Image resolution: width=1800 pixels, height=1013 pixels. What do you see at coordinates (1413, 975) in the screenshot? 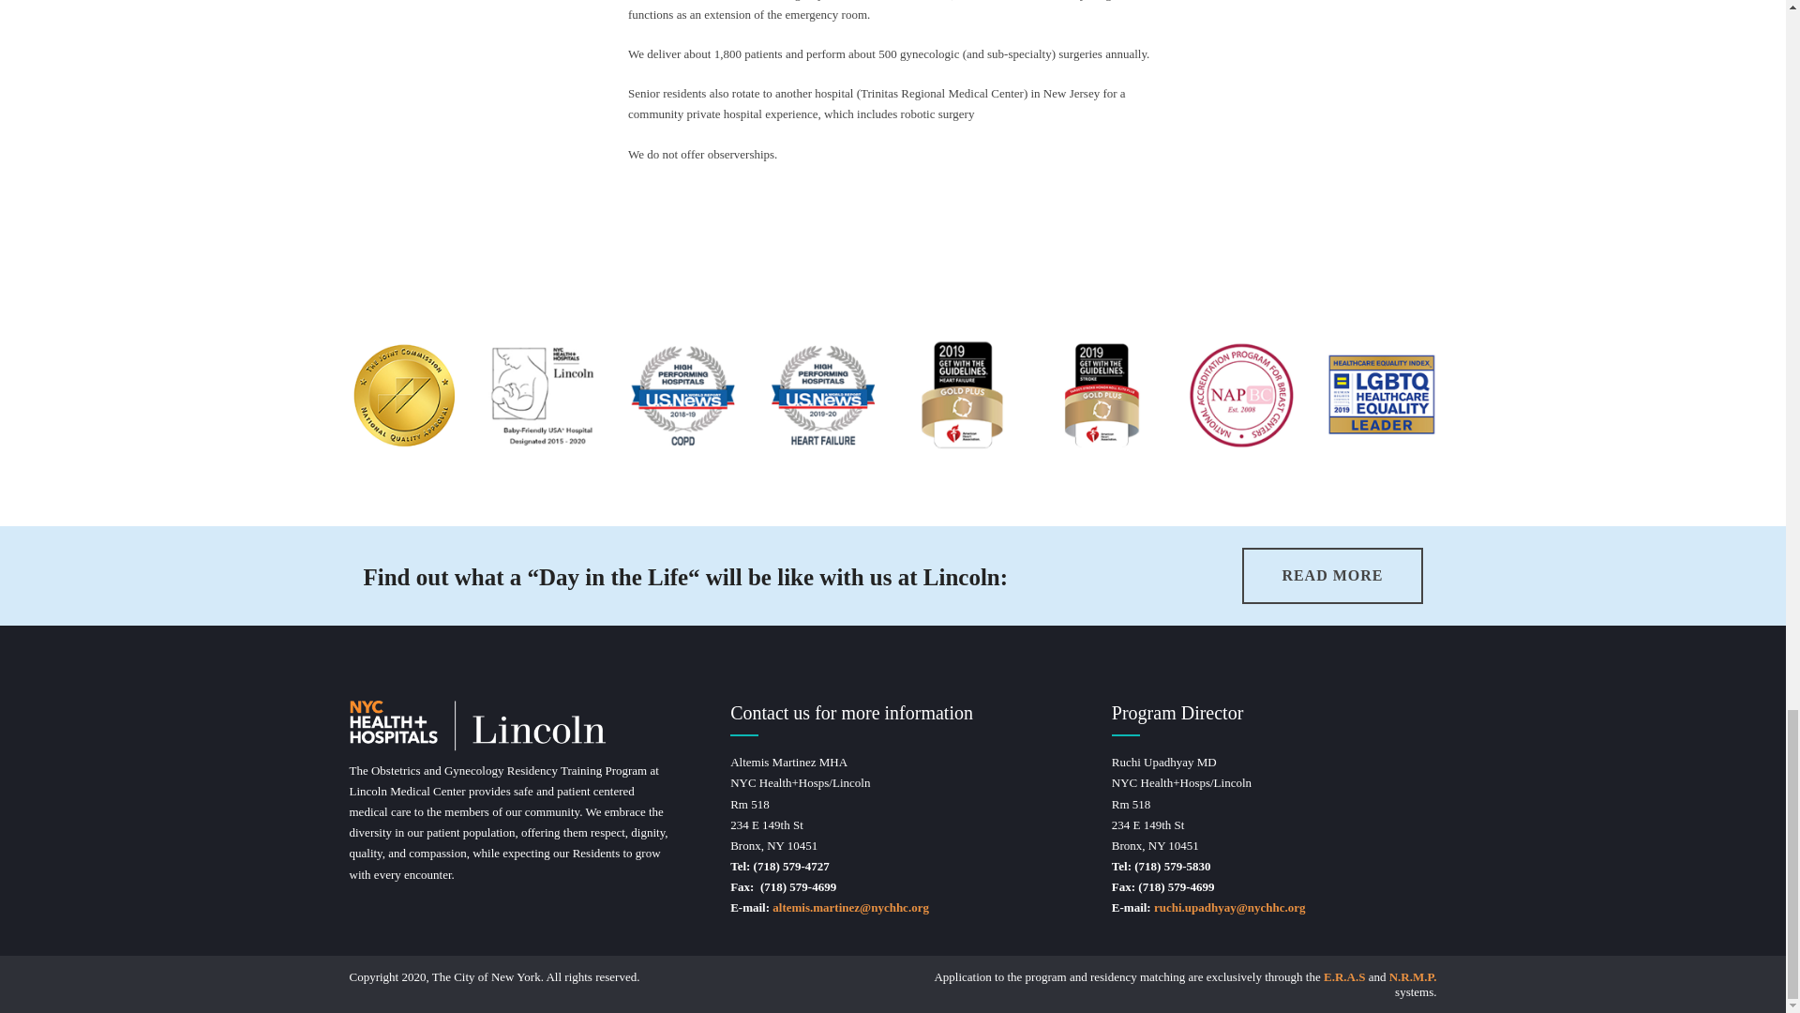
I see `N.R.M.P.` at bounding box center [1413, 975].